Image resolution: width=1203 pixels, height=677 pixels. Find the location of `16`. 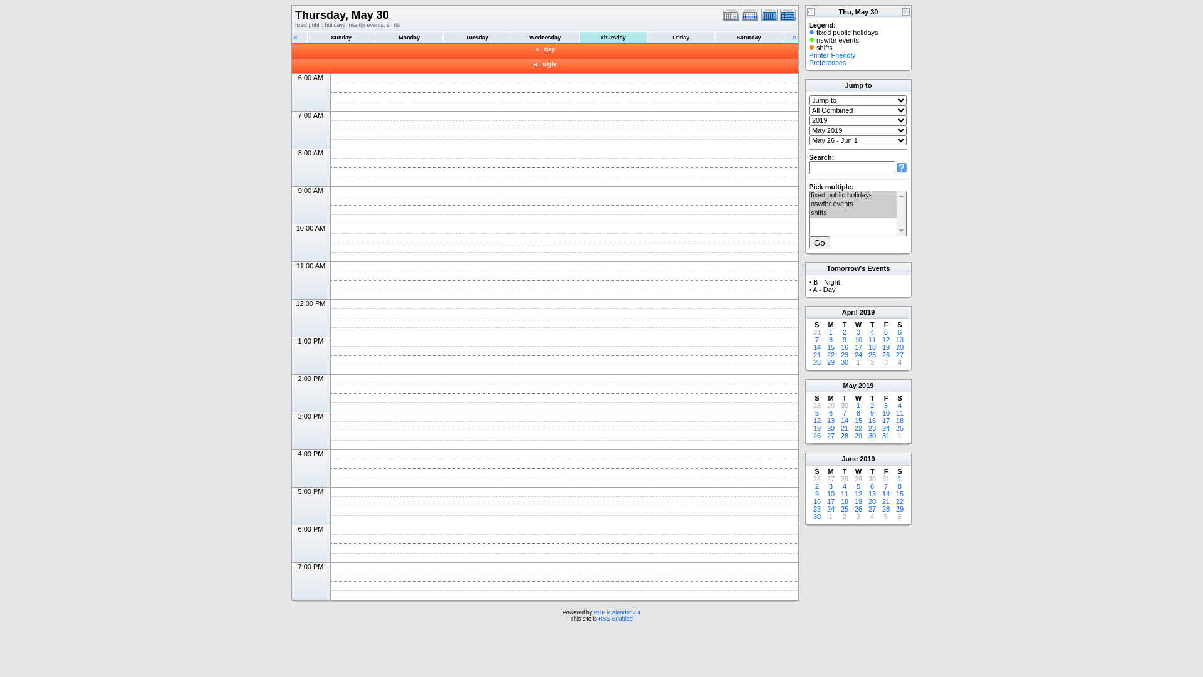

16 is located at coordinates (872, 421).